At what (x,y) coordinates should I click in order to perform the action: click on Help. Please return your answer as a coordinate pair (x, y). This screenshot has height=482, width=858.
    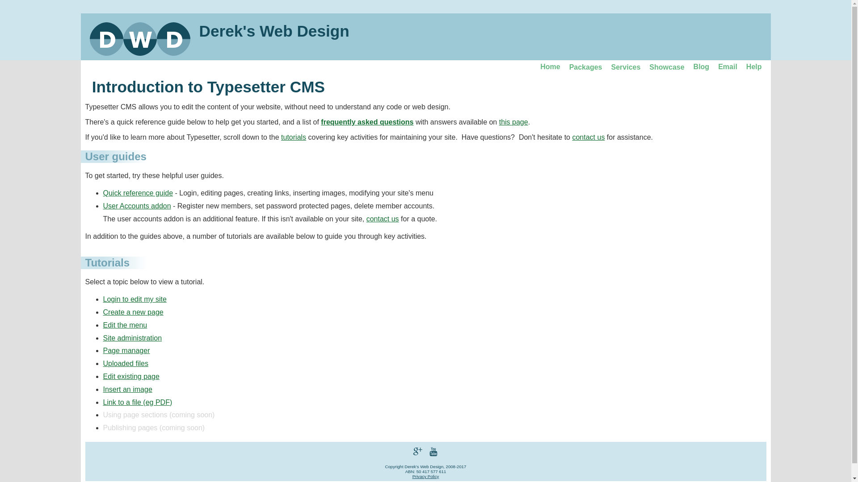
    Looking at the image, I should click on (754, 67).